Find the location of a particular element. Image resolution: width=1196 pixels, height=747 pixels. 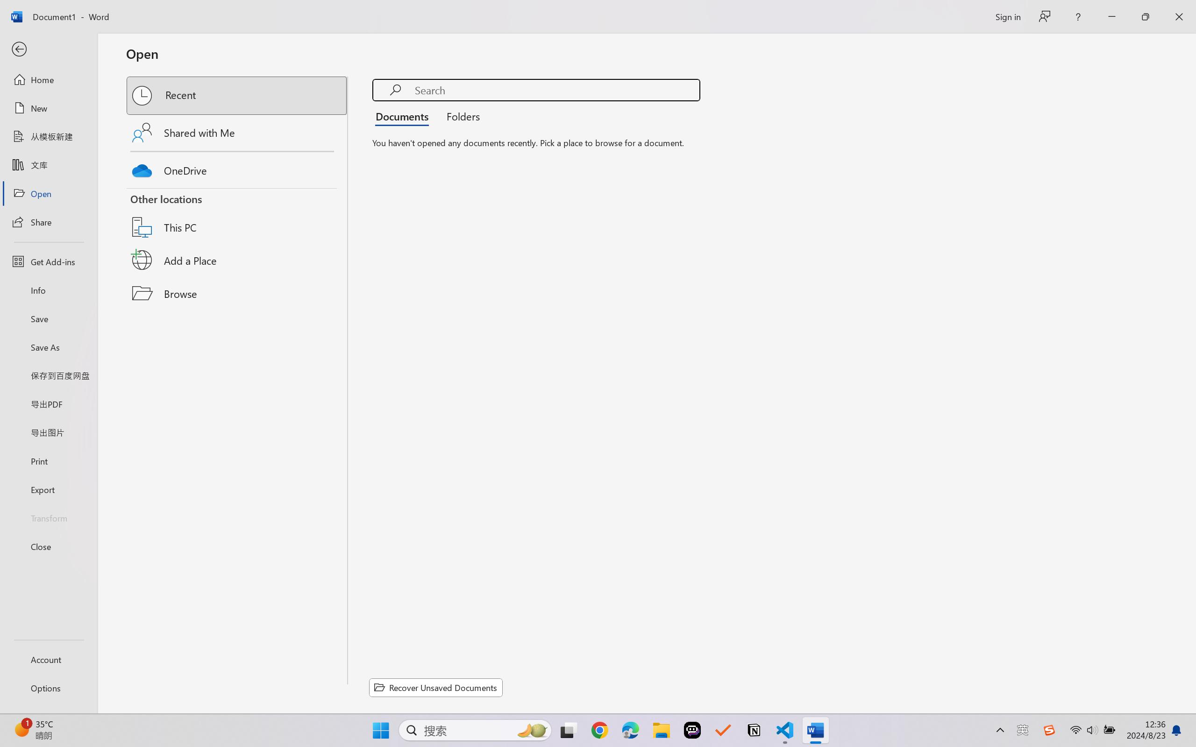

Export is located at coordinates (49, 489).